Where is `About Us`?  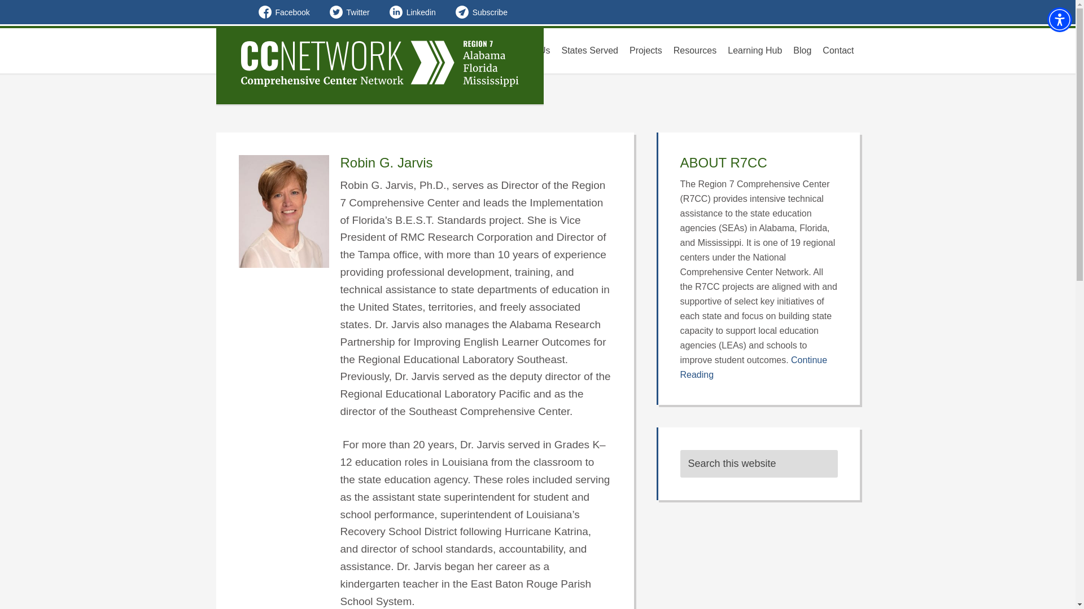 About Us is located at coordinates (531, 50).